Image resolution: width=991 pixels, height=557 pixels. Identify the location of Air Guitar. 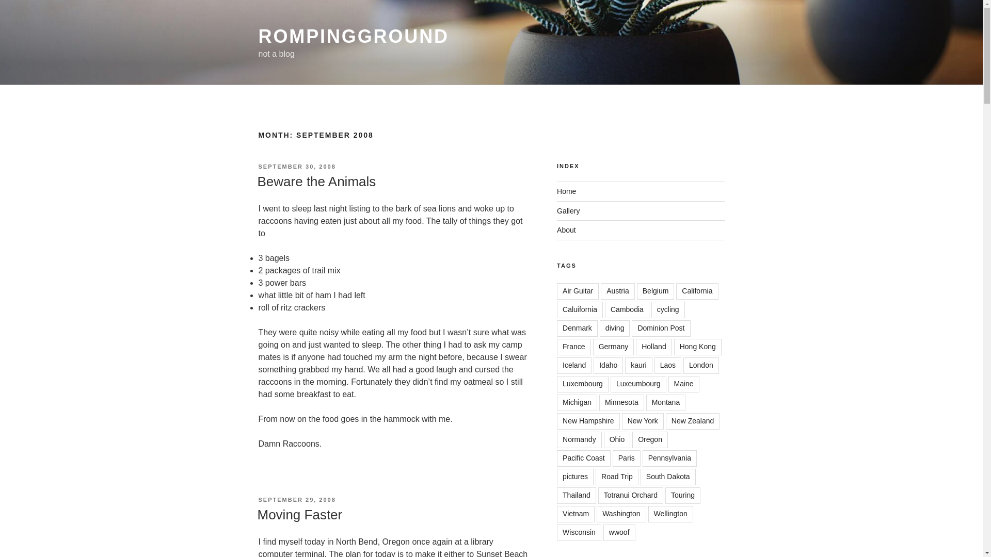
(578, 291).